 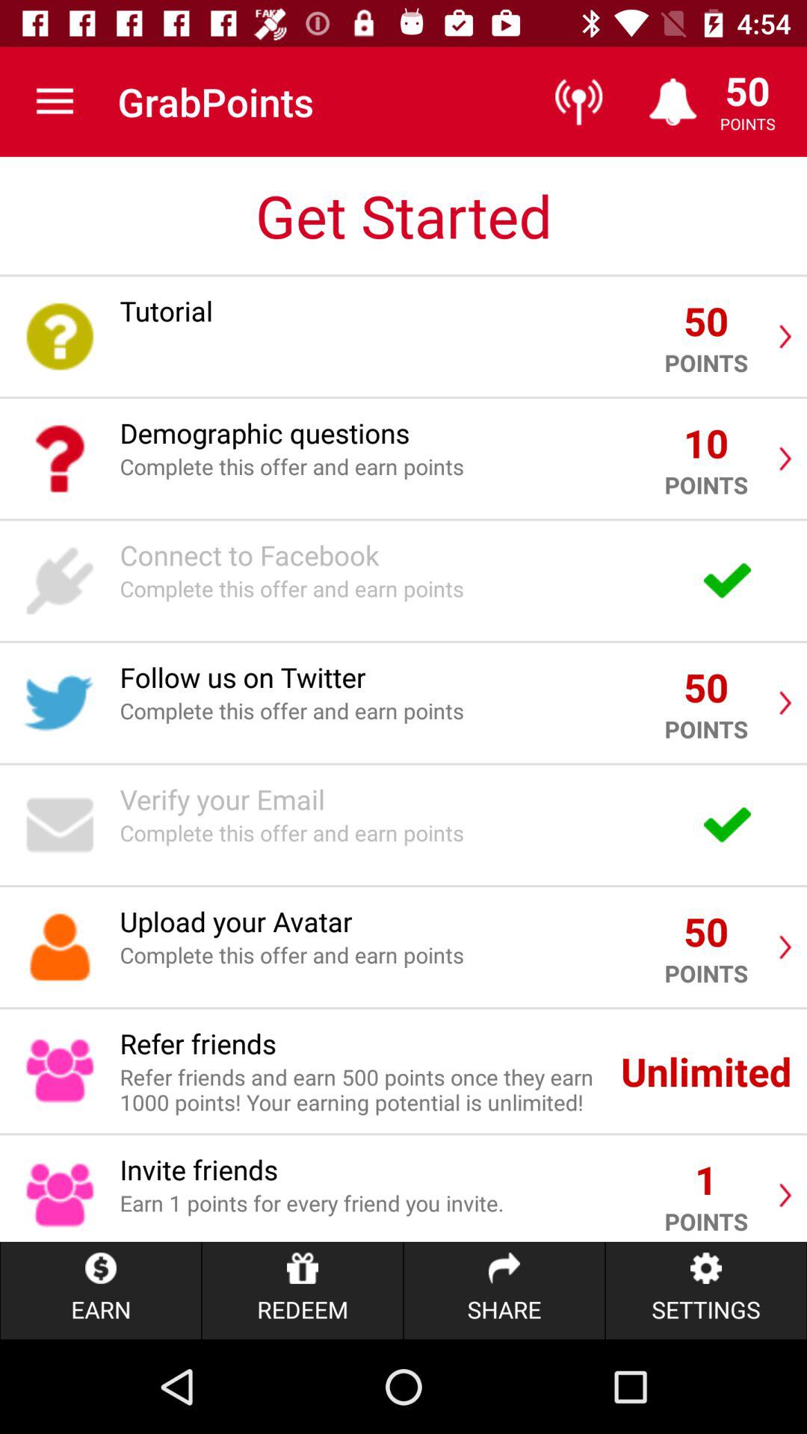 What do you see at coordinates (504, 1291) in the screenshot?
I see `press item next to the settings` at bounding box center [504, 1291].